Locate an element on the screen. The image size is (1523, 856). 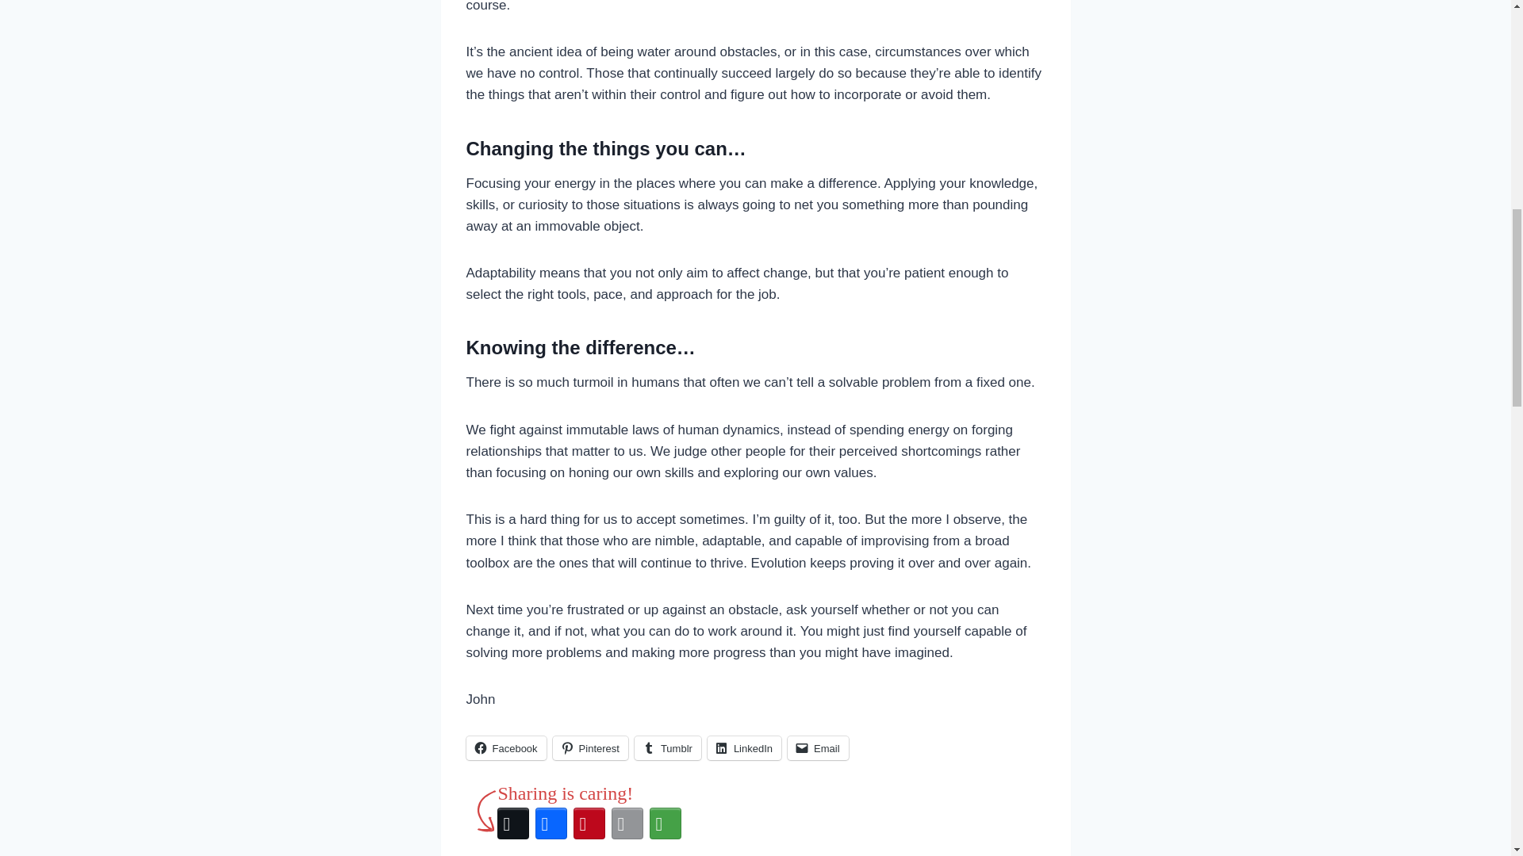
Click to share on Facebook is located at coordinates (506, 748).